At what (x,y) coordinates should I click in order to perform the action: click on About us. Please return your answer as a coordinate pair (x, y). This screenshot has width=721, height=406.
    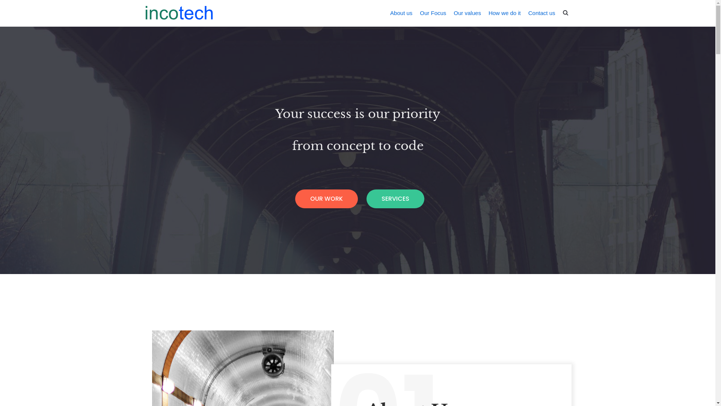
    Looking at the image, I should click on (401, 13).